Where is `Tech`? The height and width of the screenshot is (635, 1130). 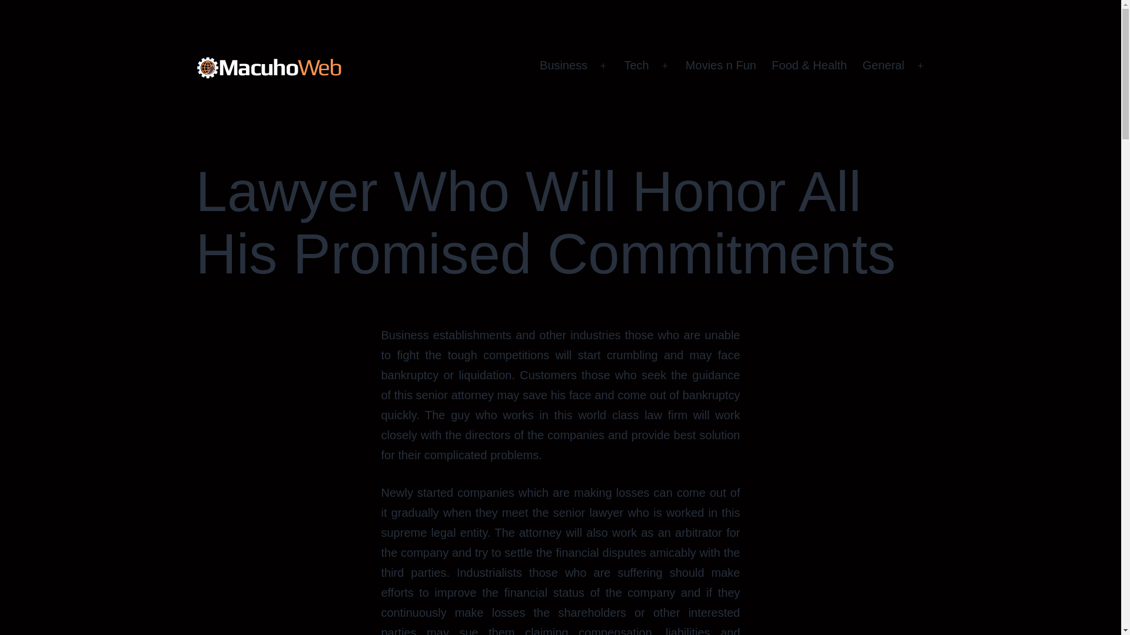
Tech is located at coordinates (636, 66).